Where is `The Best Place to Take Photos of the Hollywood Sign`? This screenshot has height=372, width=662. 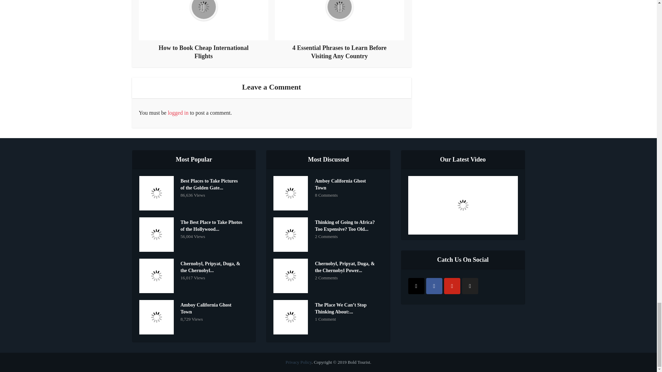 The Best Place to Take Photos of the Hollywood Sign is located at coordinates (213, 225).